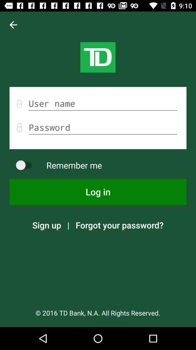 This screenshot has width=196, height=350. Describe the element at coordinates (119, 225) in the screenshot. I see `turn on icon to the right of | icon` at that location.